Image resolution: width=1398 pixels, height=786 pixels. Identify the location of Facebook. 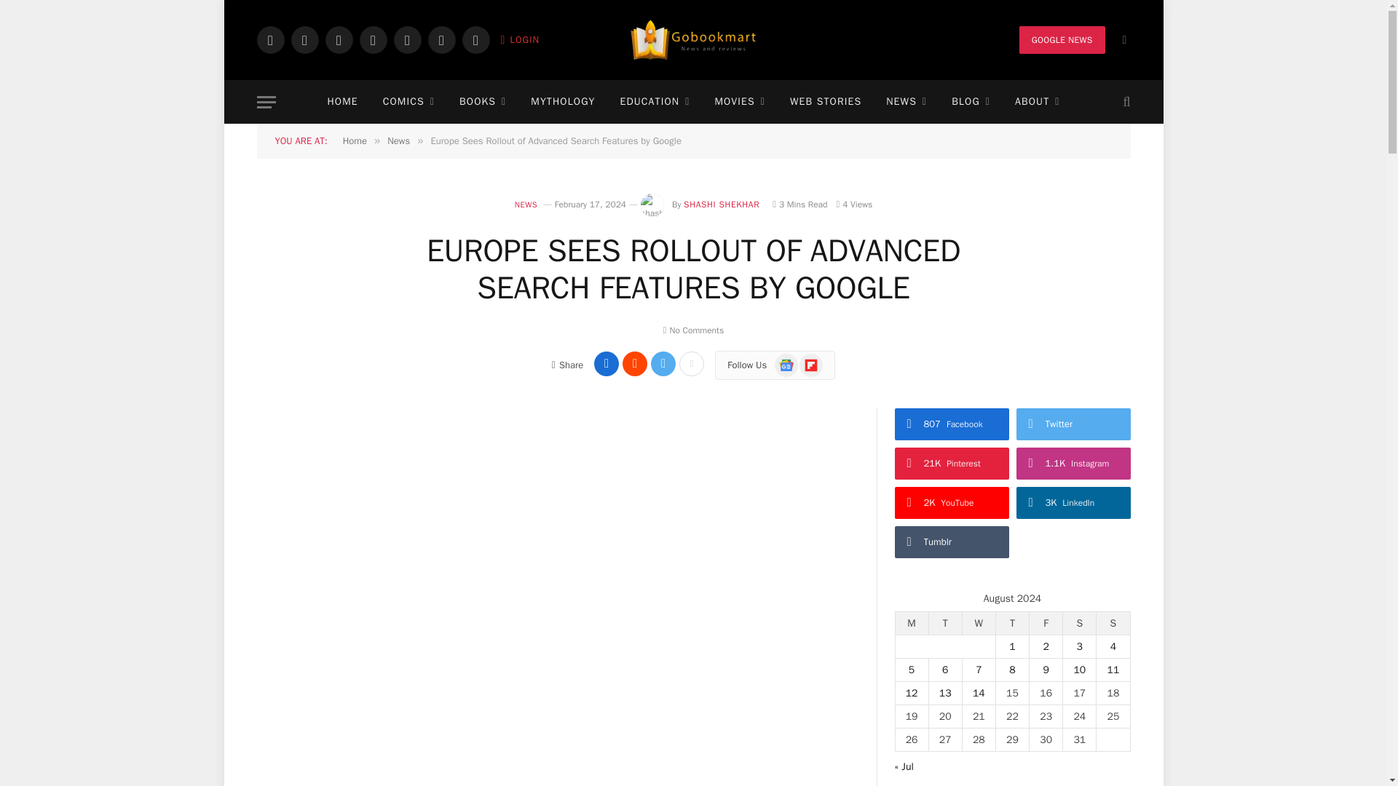
(269, 39).